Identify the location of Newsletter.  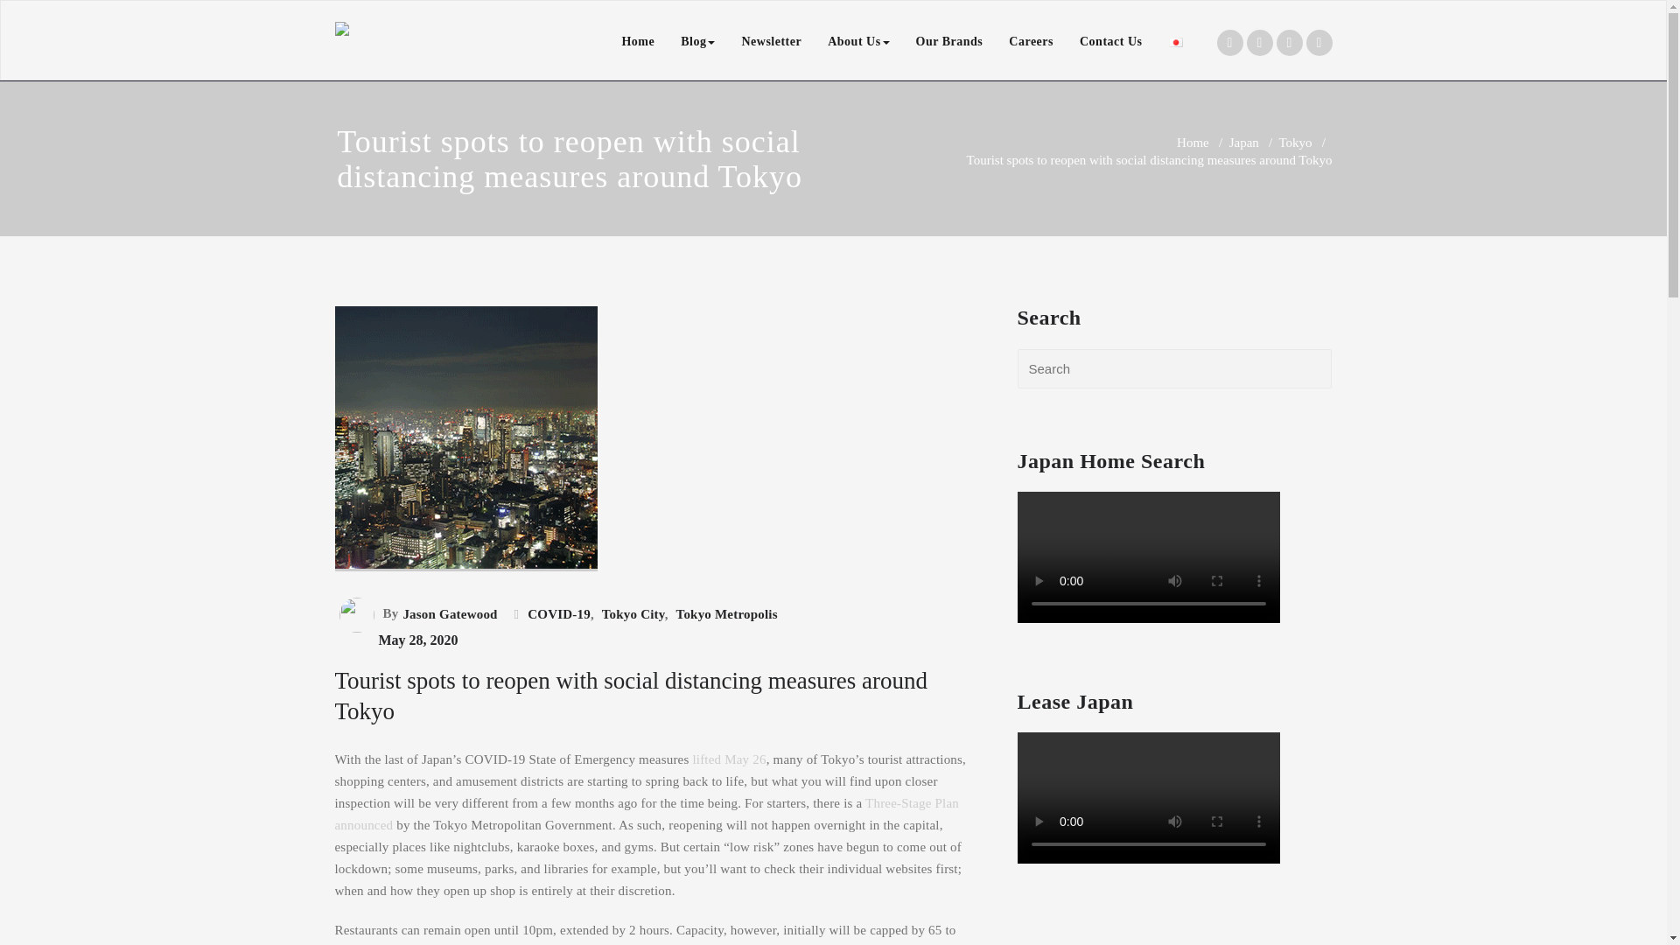
(771, 42).